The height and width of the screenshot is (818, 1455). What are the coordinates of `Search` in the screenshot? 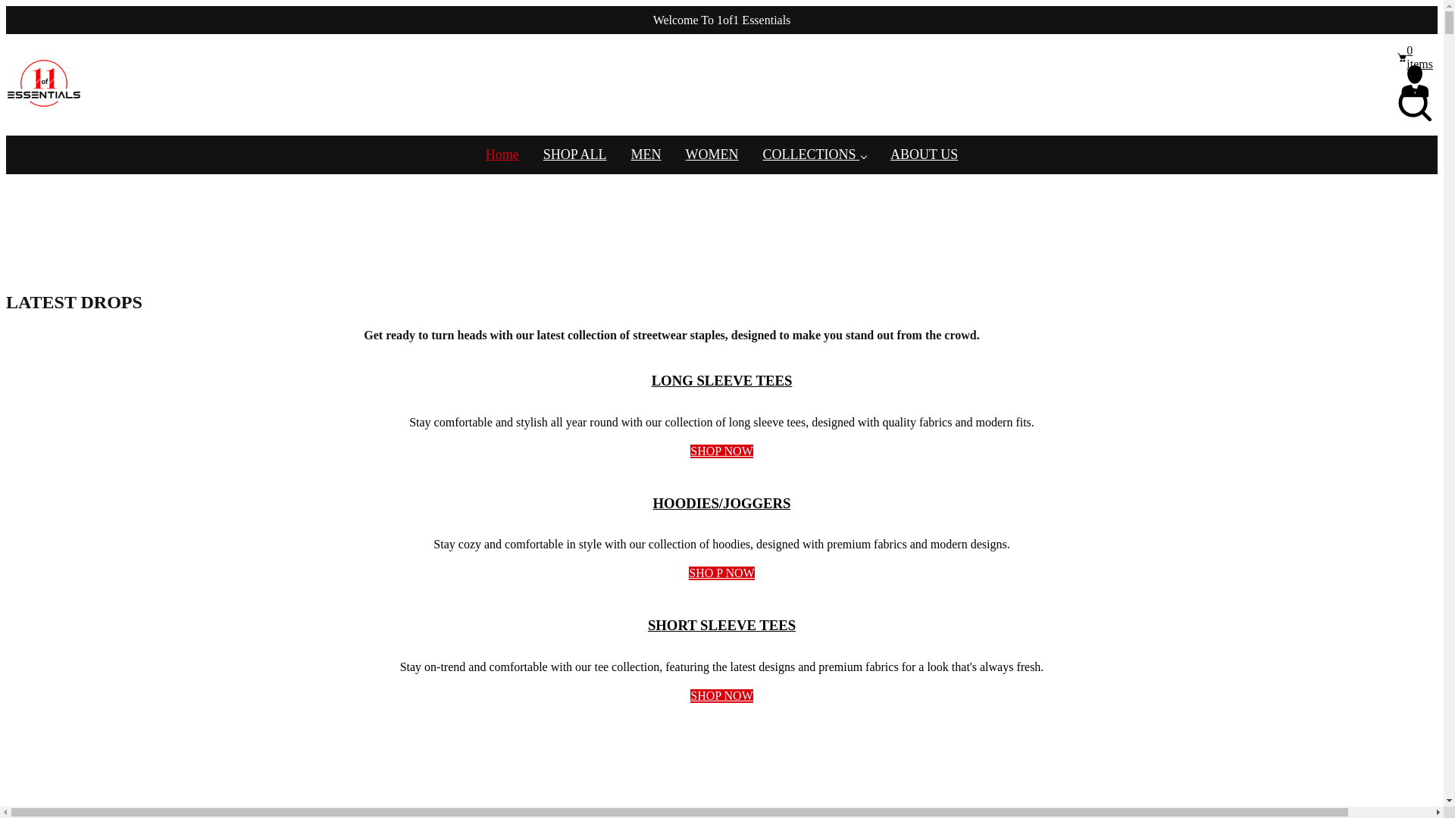 It's located at (1416, 105).